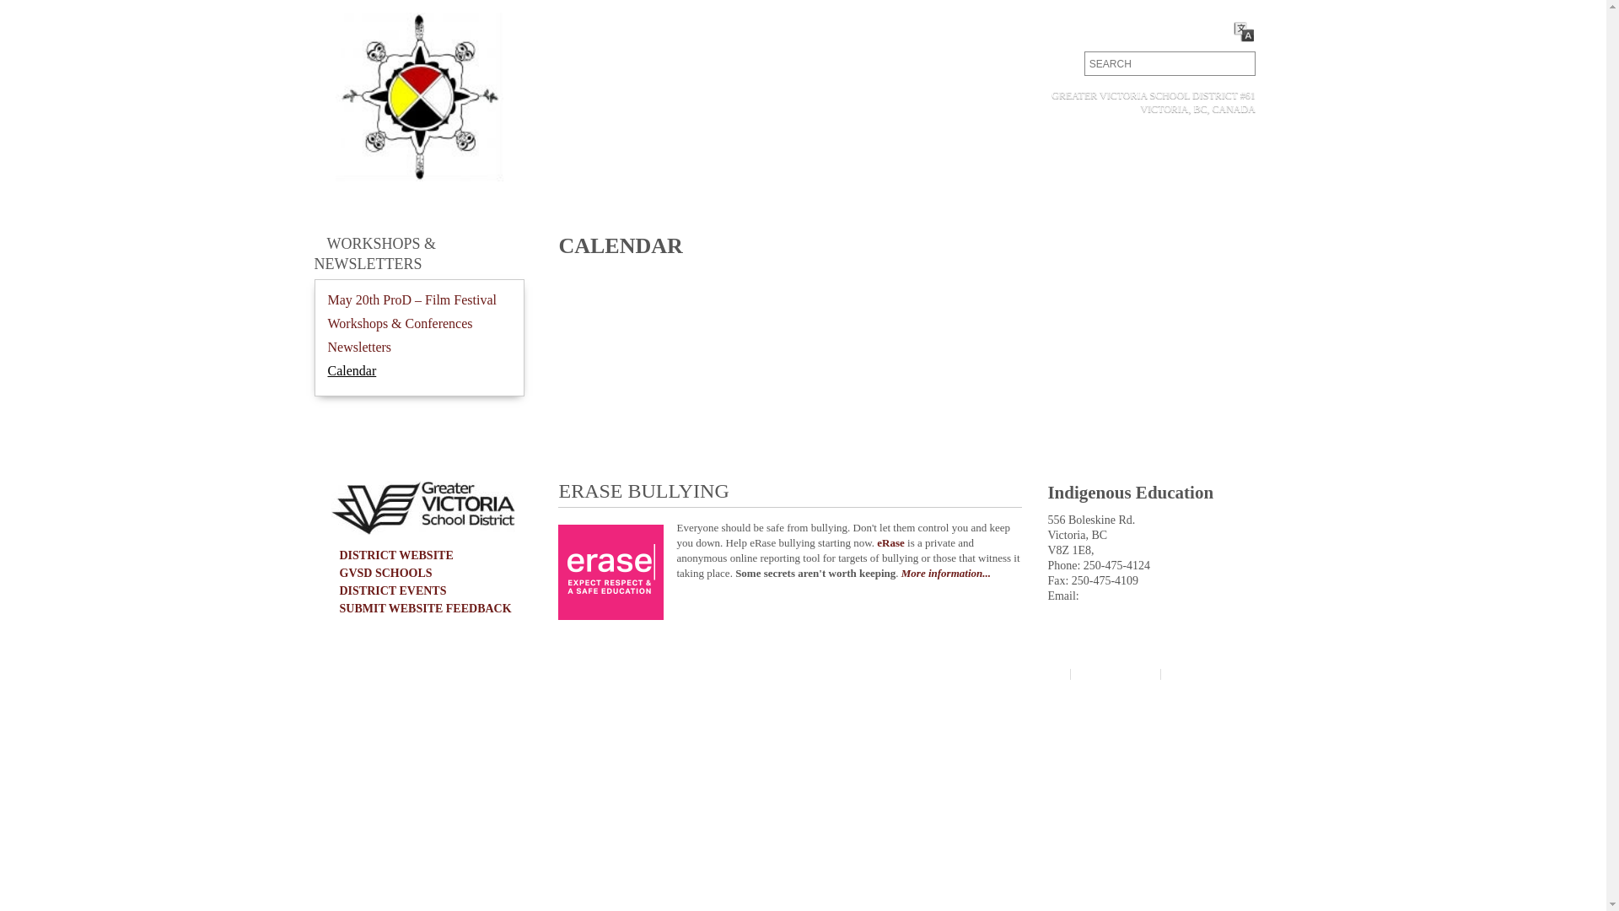 Image resolution: width=1619 pixels, height=911 pixels. I want to click on SUBMIT WEBSITE FEEDBACK, so click(425, 609).